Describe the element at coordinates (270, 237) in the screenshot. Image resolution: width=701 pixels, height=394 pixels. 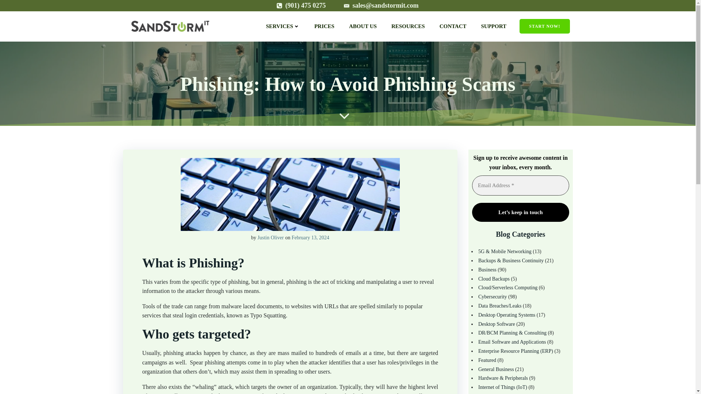
I see `Justin Oliver` at that location.